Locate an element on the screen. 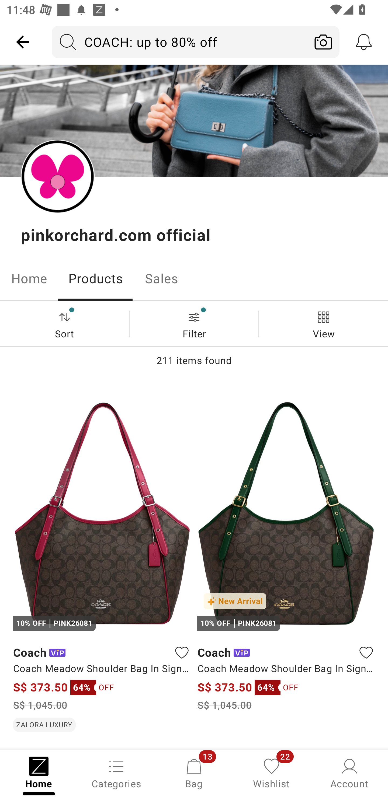 The height and width of the screenshot is (797, 388). Wishlist, 22 new notifications Wishlist is located at coordinates (272, 773).